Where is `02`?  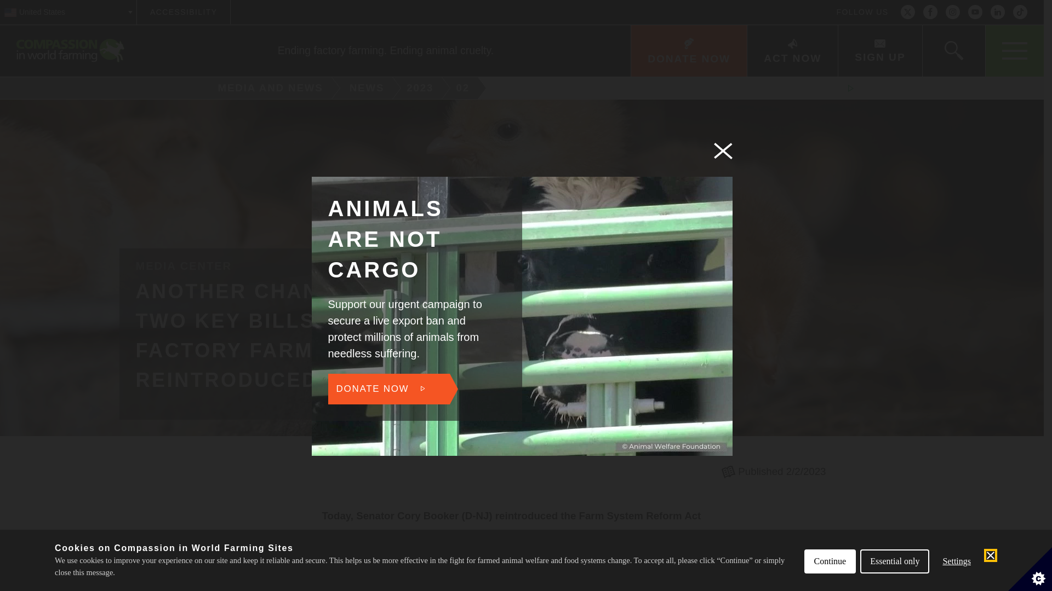 02 is located at coordinates (522, 89).